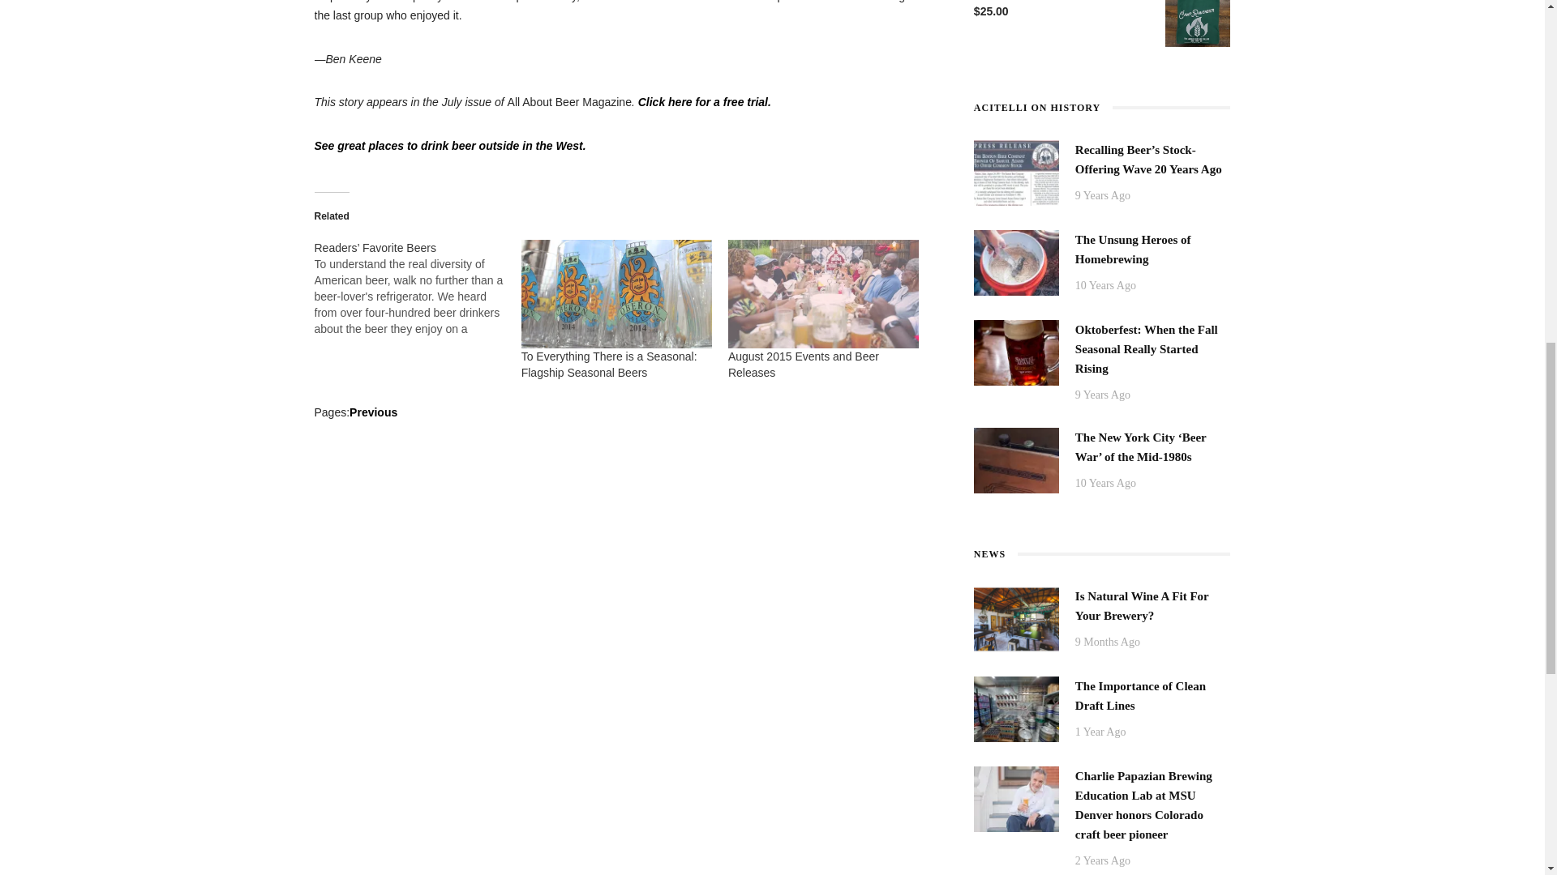 This screenshot has height=875, width=1557. What do you see at coordinates (1016, 351) in the screenshot?
I see `Oktoberfest: When the Fall Seasonal Really Started Rising` at bounding box center [1016, 351].